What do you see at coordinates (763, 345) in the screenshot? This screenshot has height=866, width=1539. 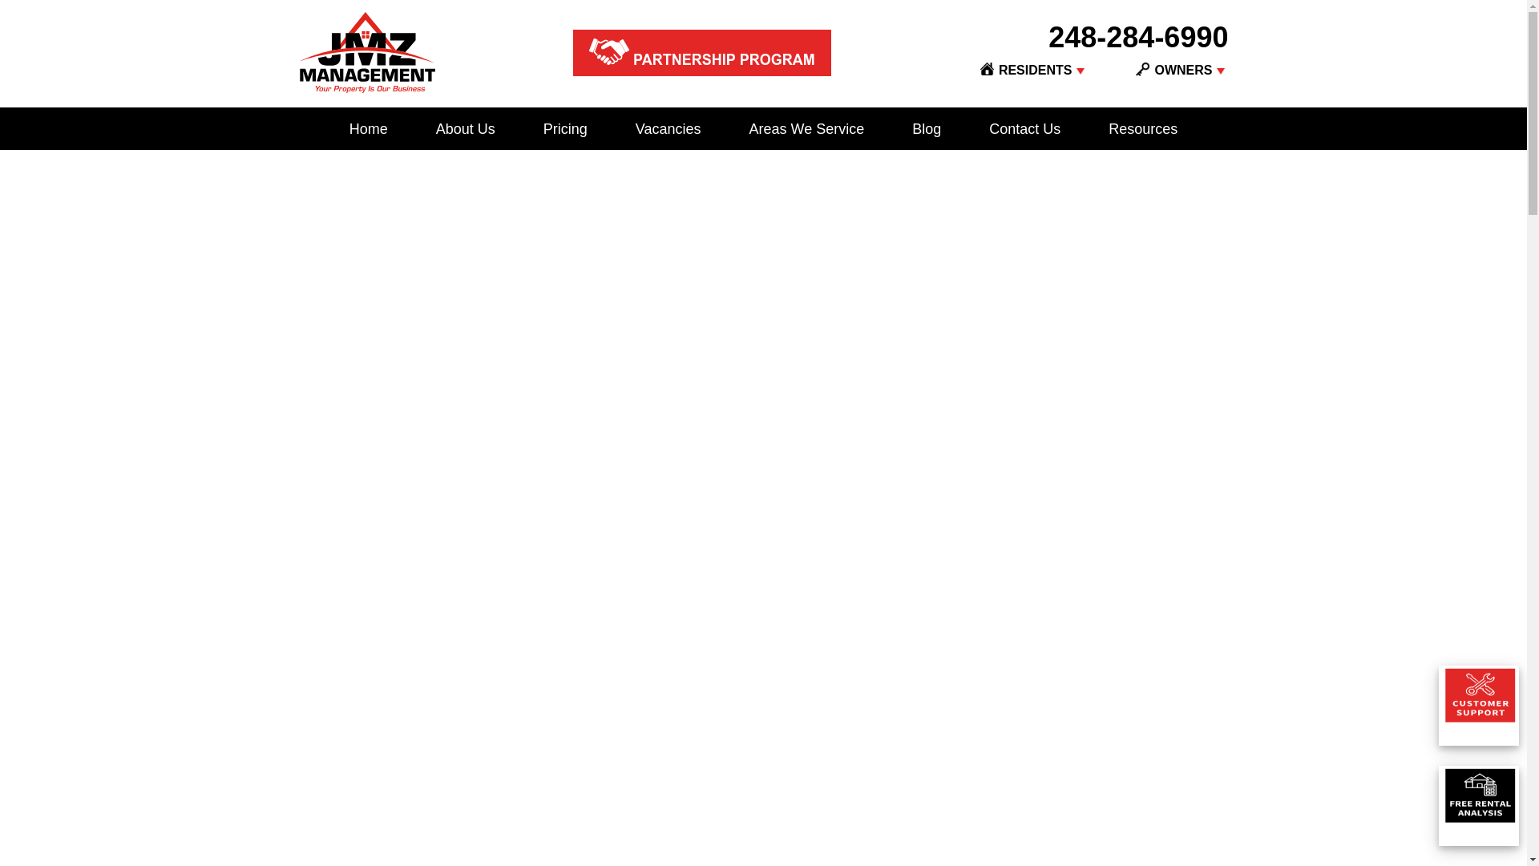 I see `GET A FREE RENTAL ANALYSIS` at bounding box center [763, 345].